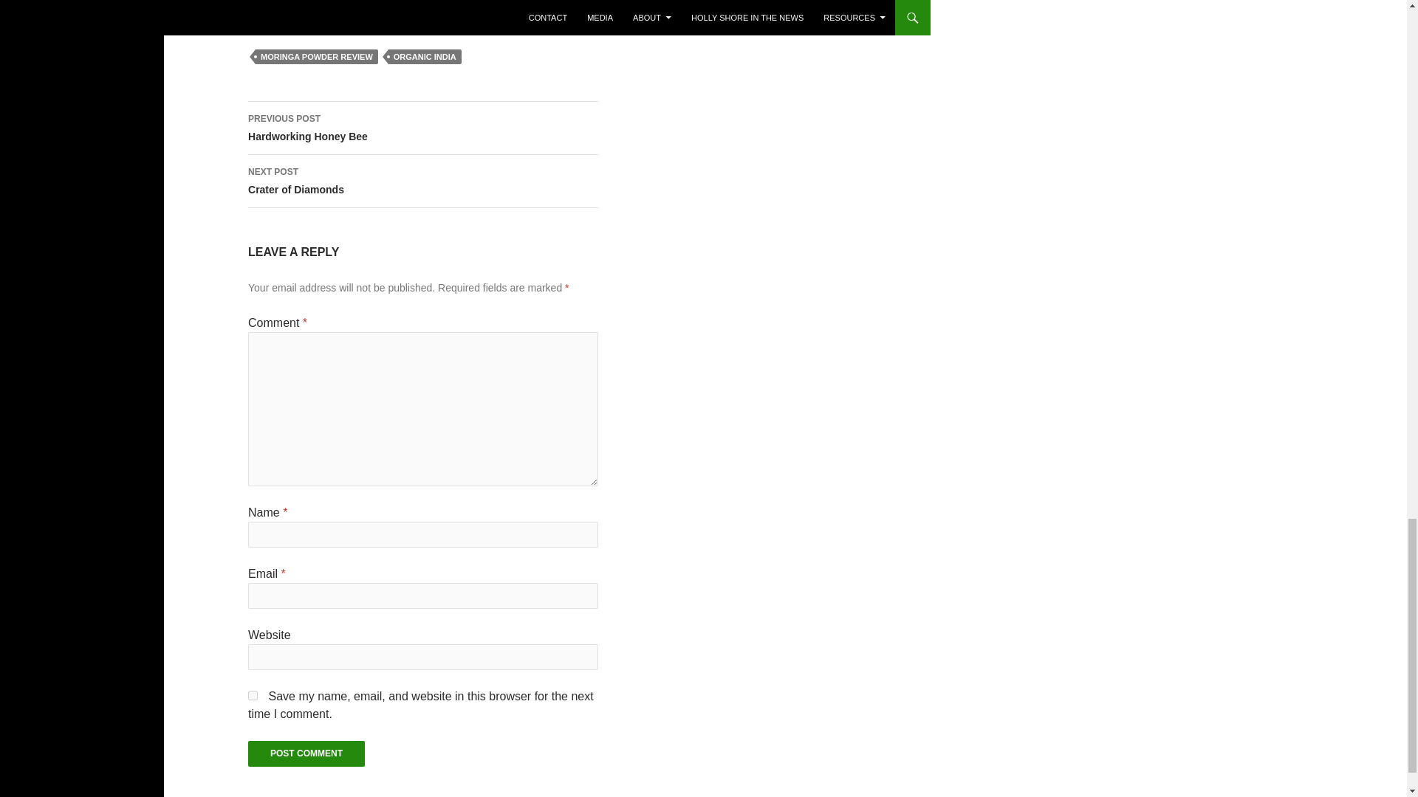  What do you see at coordinates (306, 753) in the screenshot?
I see `Post Comment` at bounding box center [306, 753].